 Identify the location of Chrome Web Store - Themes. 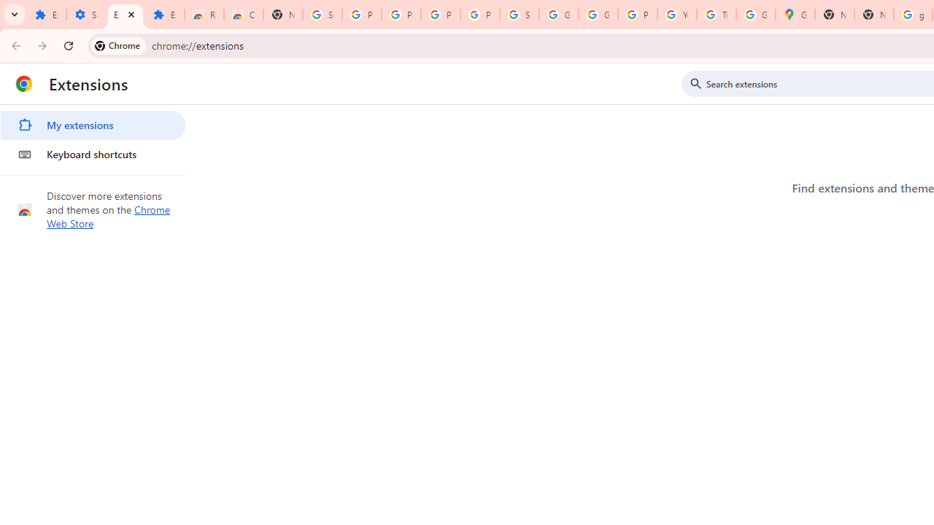
(244, 15).